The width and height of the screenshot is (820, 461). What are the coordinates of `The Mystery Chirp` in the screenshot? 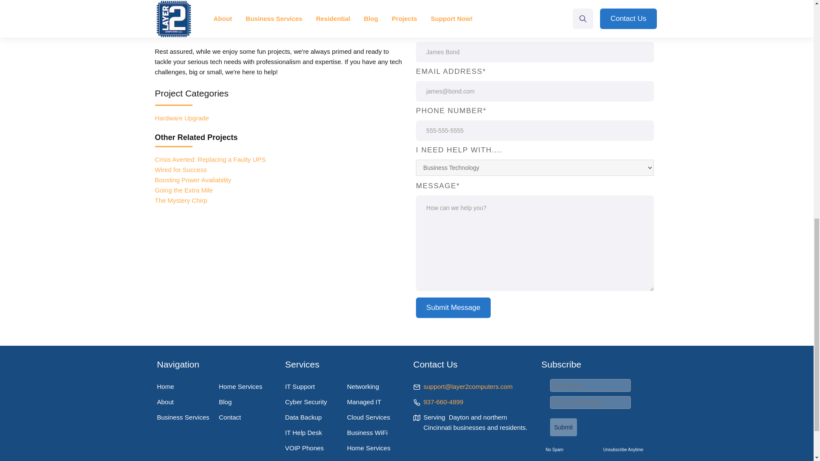 It's located at (181, 201).